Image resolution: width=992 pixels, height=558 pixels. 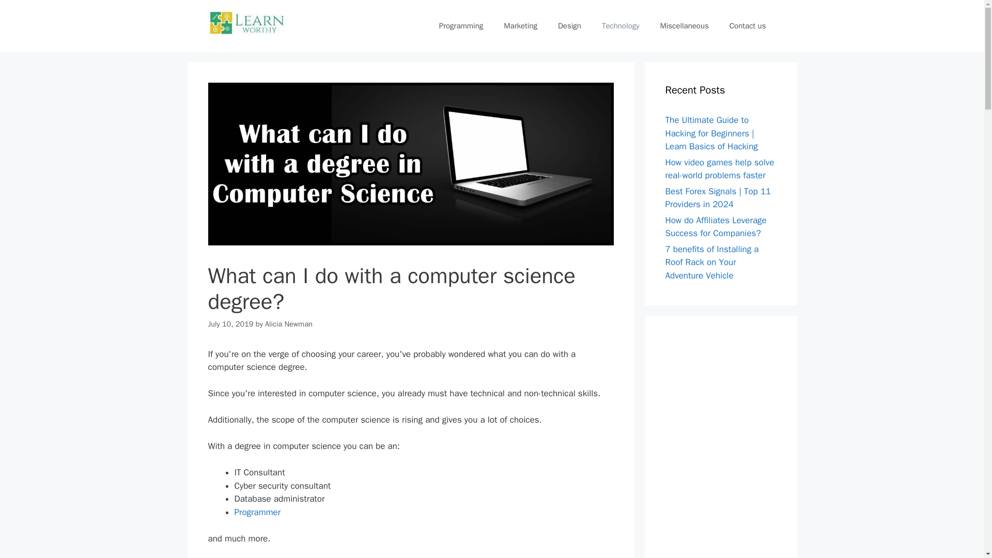 What do you see at coordinates (716, 227) in the screenshot?
I see `How do Affiliates Leverage Success for Companies?` at bounding box center [716, 227].